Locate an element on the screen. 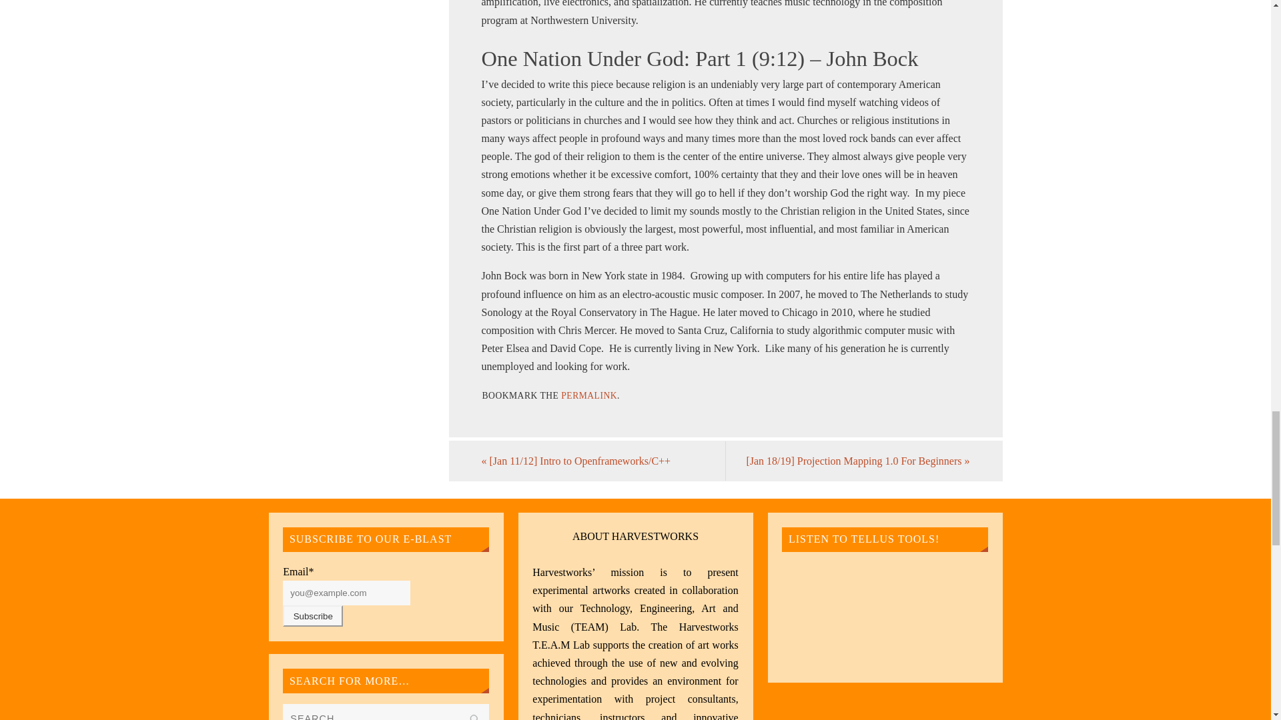 This screenshot has height=720, width=1281. Subscribe is located at coordinates (313, 616).